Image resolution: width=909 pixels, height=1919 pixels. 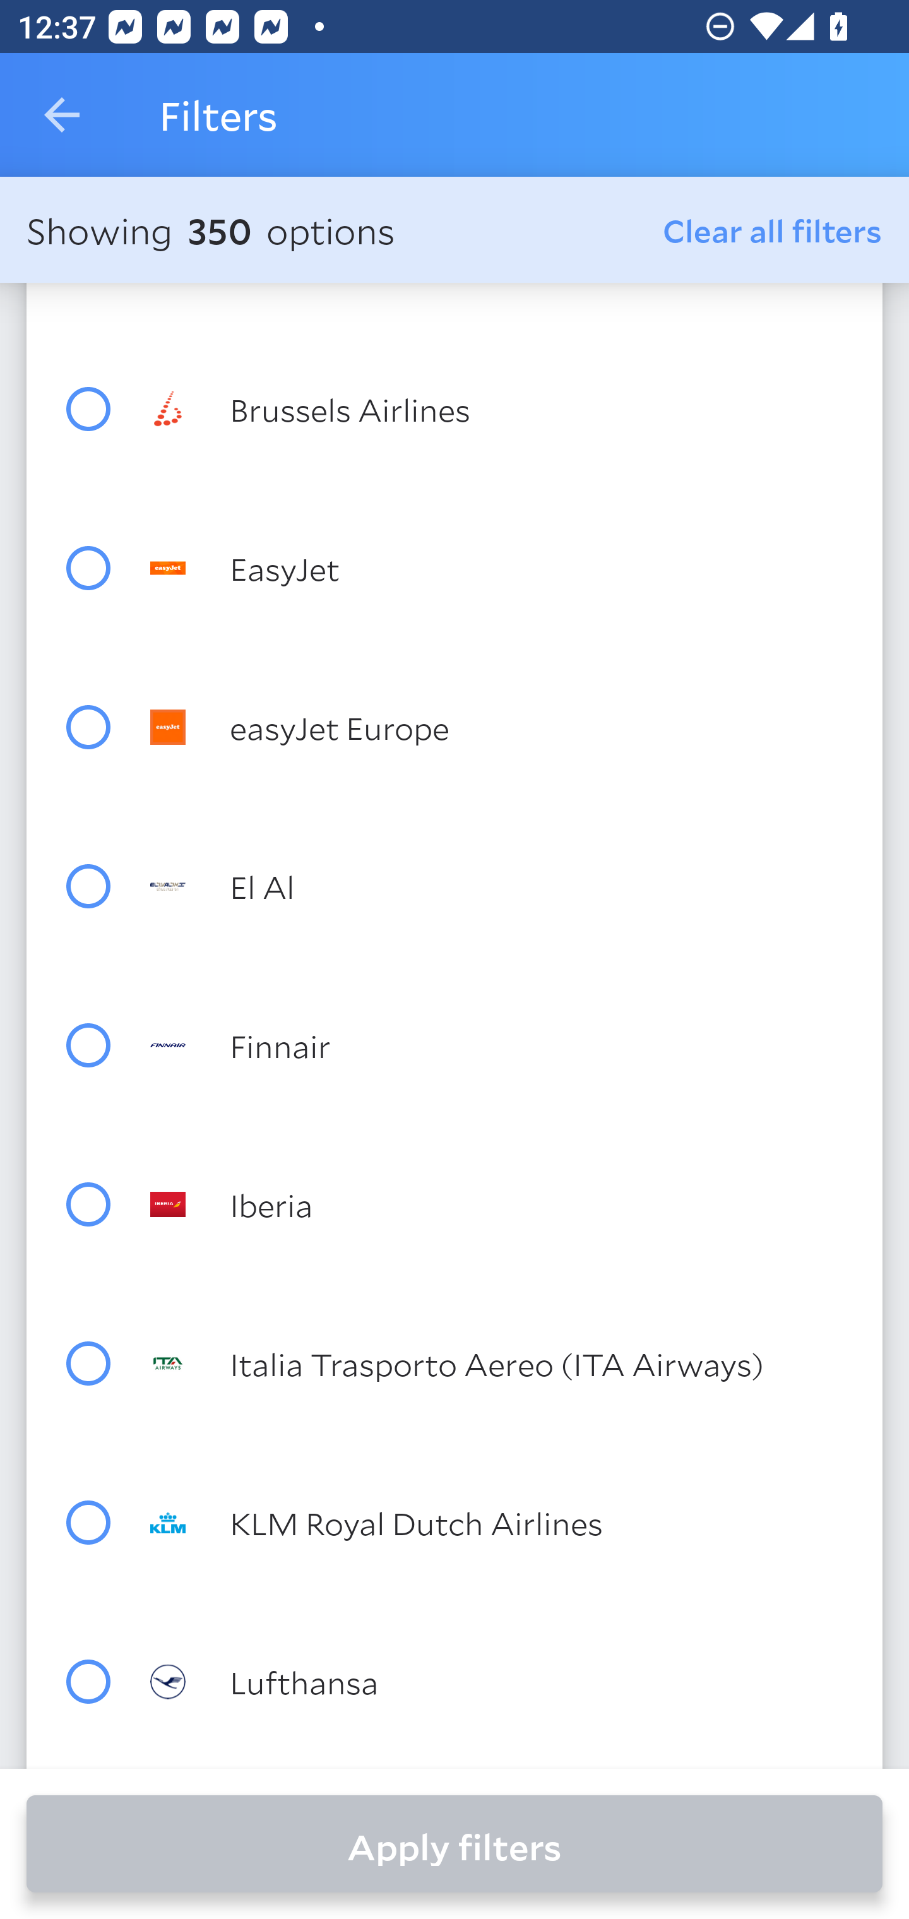 I want to click on El Al, so click(x=499, y=886).